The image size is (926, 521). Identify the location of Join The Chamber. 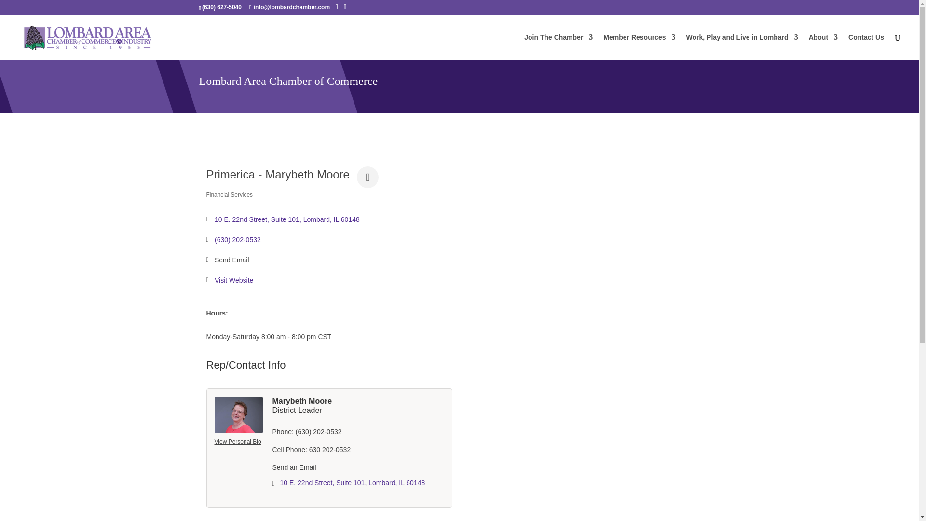
(558, 47).